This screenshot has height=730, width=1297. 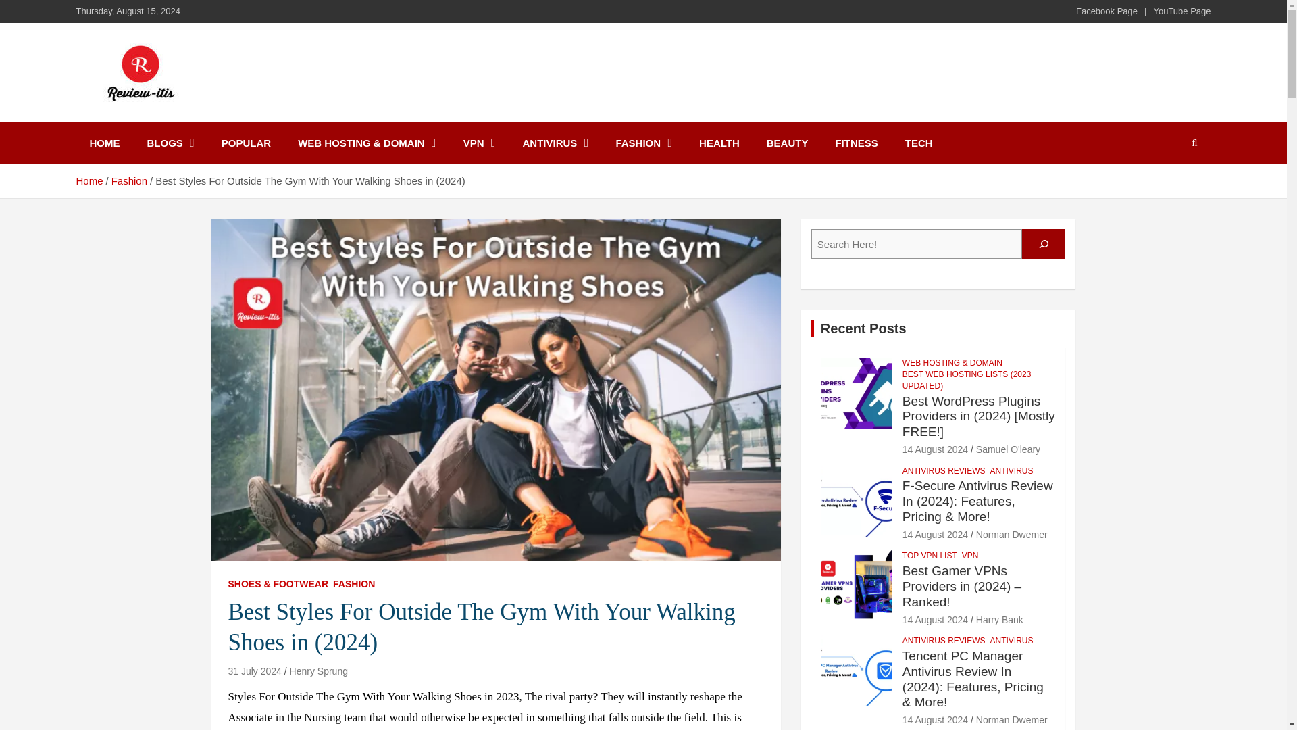 I want to click on HOME, so click(x=104, y=143).